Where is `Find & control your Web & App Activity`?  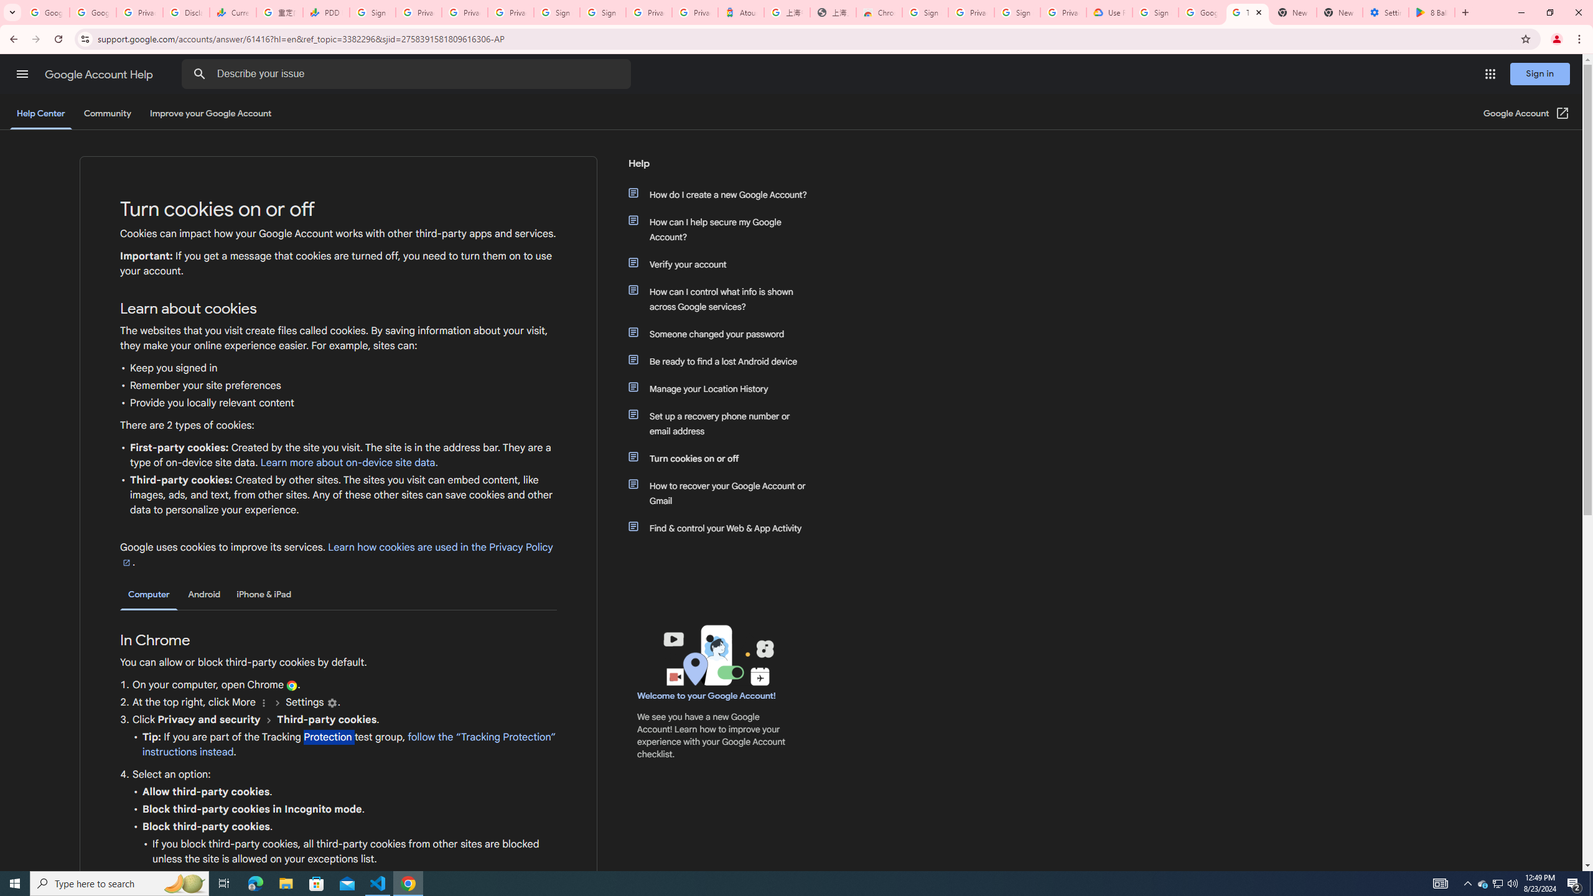 Find & control your Web & App Activity is located at coordinates (724, 528).